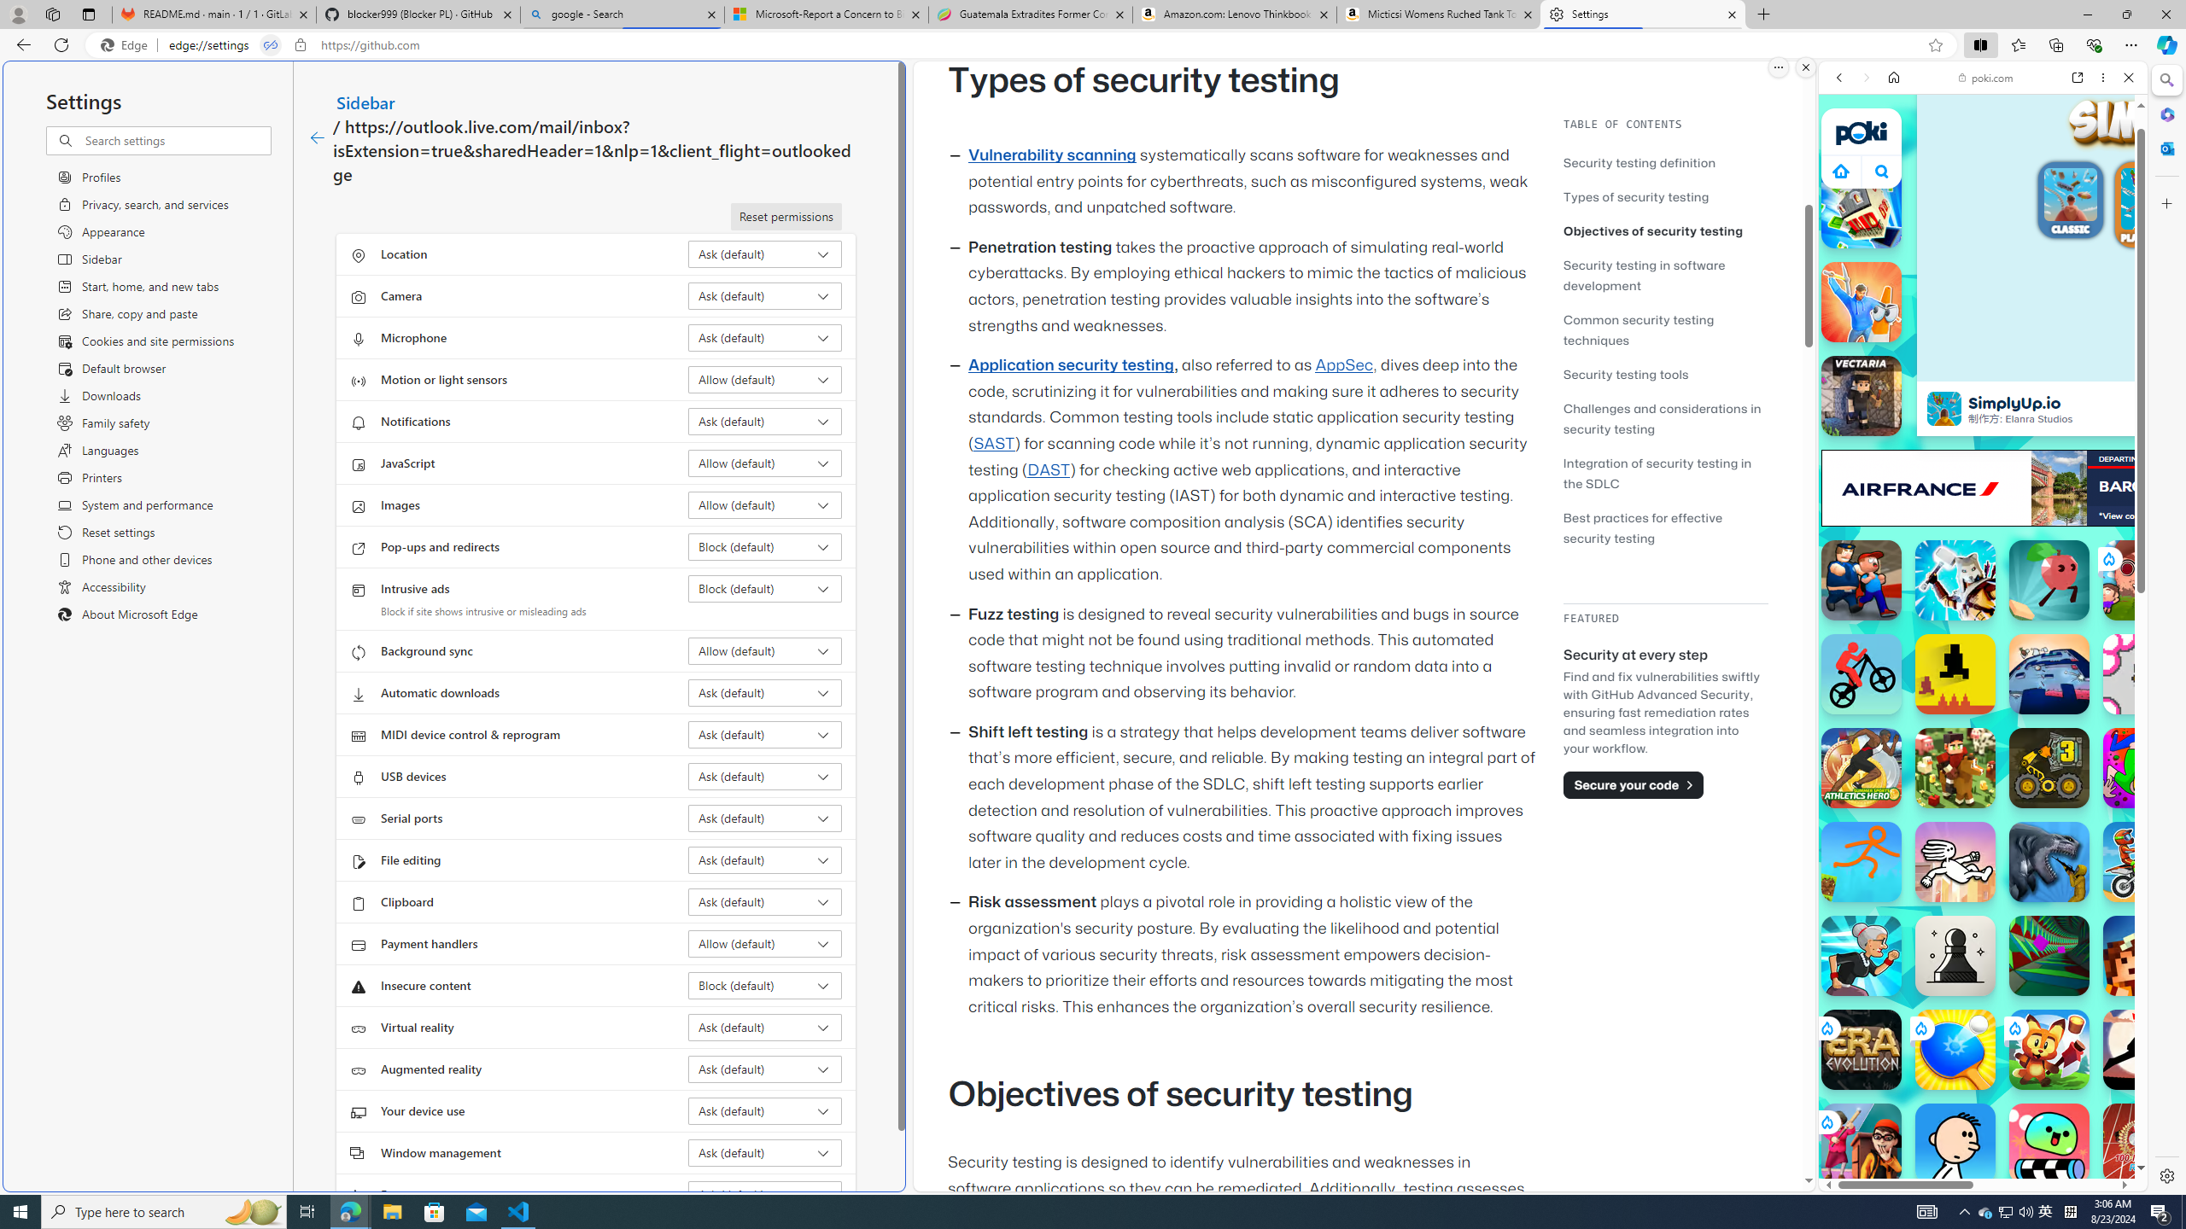 This screenshot has height=1229, width=2186. Describe the element at coordinates (765, 818) in the screenshot. I see `Serial ports Ask (default)` at that location.